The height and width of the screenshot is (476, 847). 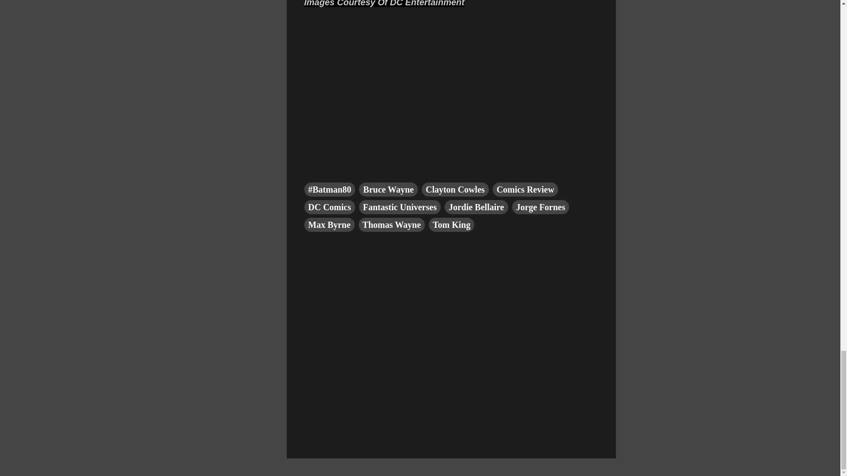 I want to click on Tom King, so click(x=451, y=224).